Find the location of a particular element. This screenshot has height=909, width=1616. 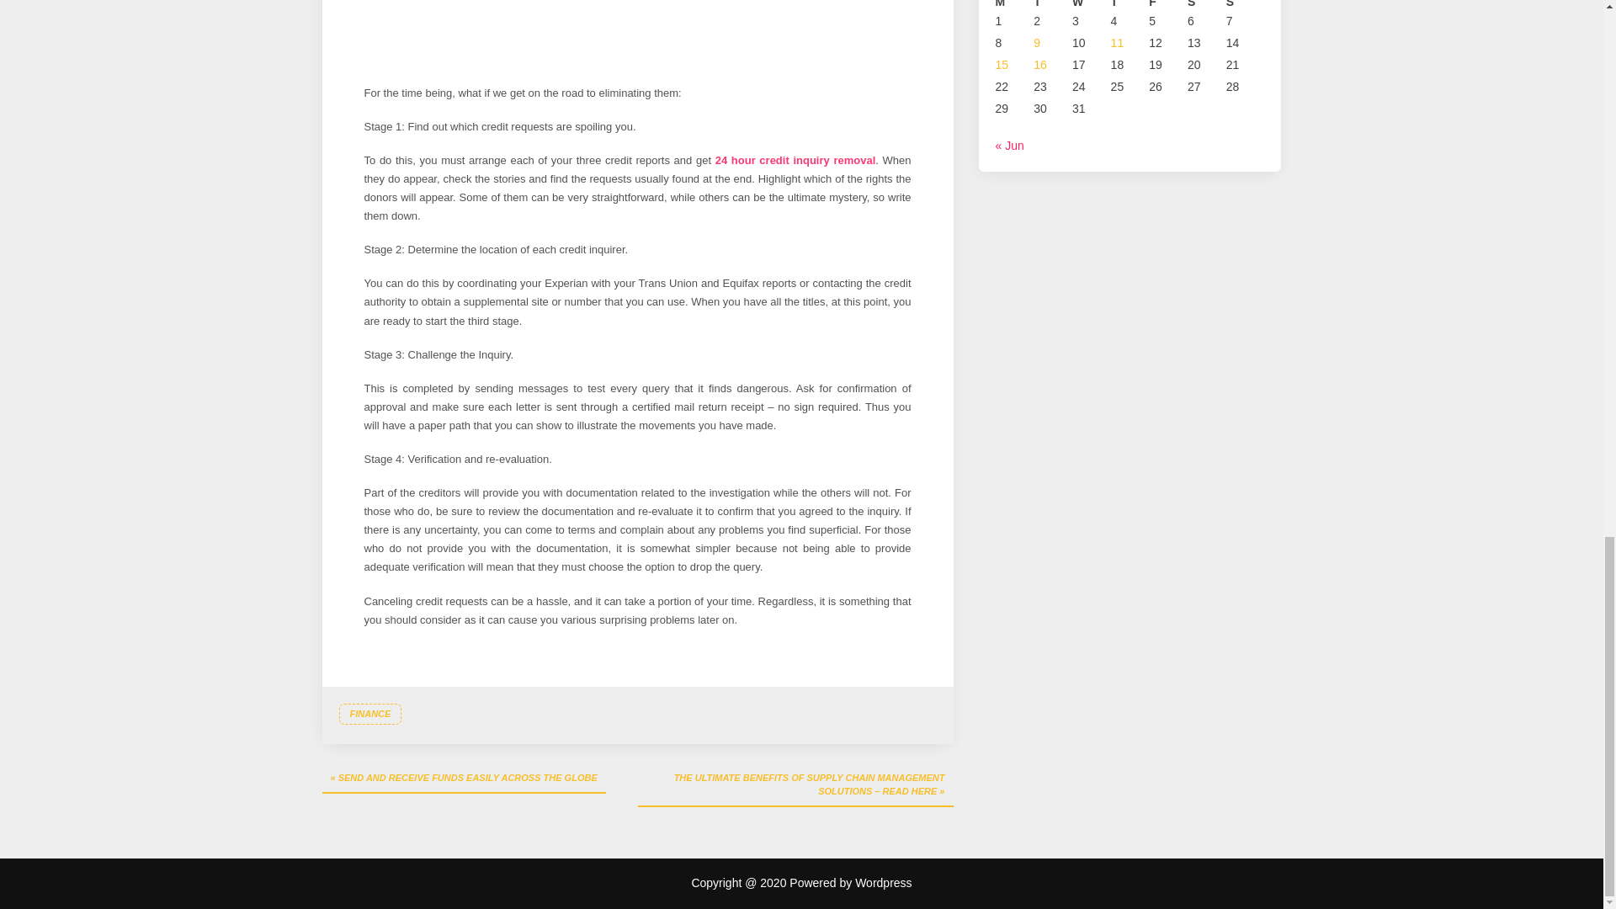

SEND AND RECEIVE FUNDS EASILY ACROSS THE GLOBE is located at coordinates (463, 779).